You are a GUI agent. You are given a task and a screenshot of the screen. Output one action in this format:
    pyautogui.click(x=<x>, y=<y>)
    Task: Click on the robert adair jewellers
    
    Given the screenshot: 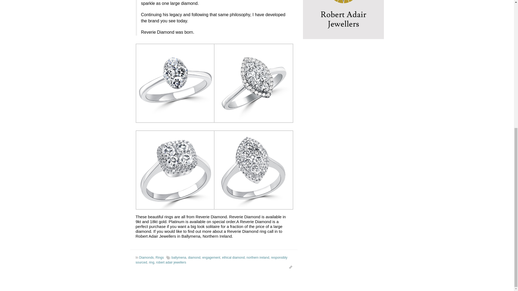 What is the action you would take?
    pyautogui.click(x=171, y=262)
    